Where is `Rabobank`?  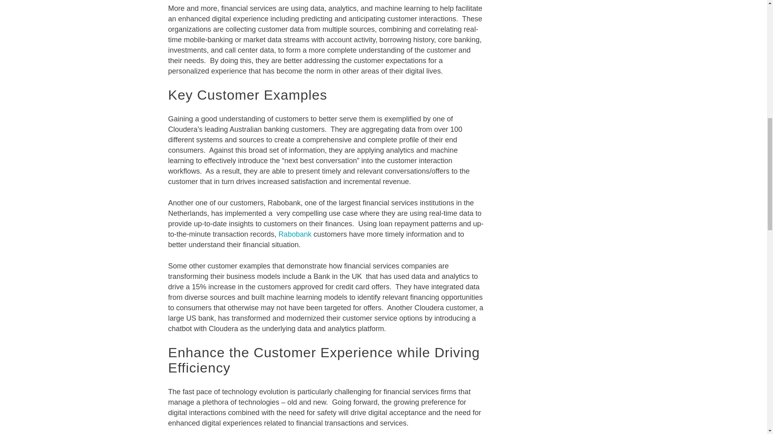
Rabobank is located at coordinates (295, 234).